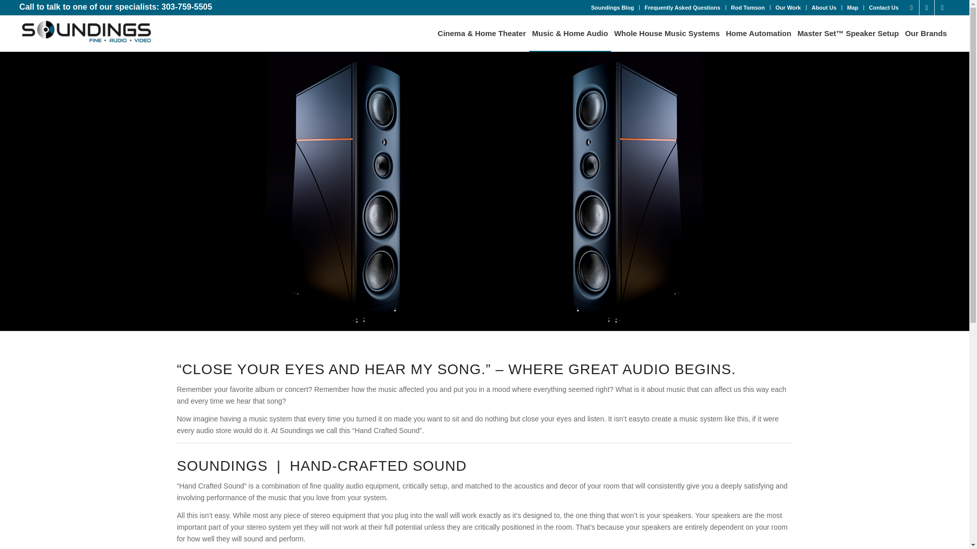  What do you see at coordinates (824, 8) in the screenshot?
I see `About Us` at bounding box center [824, 8].